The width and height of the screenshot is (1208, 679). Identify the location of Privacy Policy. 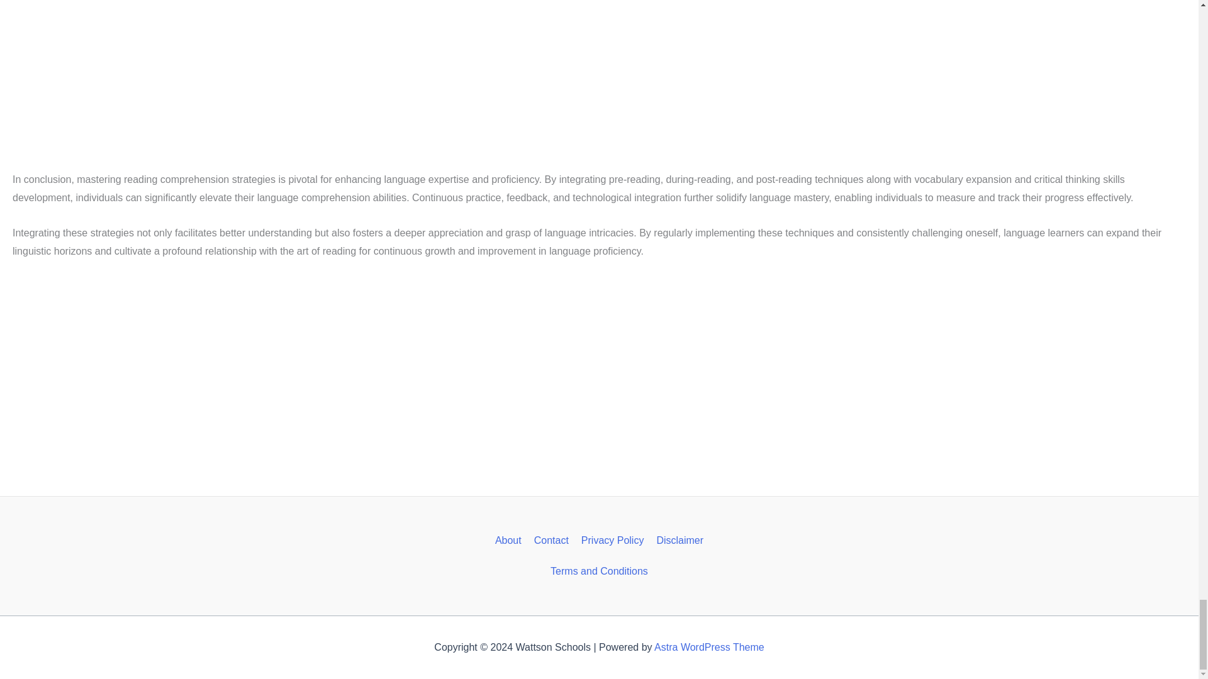
(613, 540).